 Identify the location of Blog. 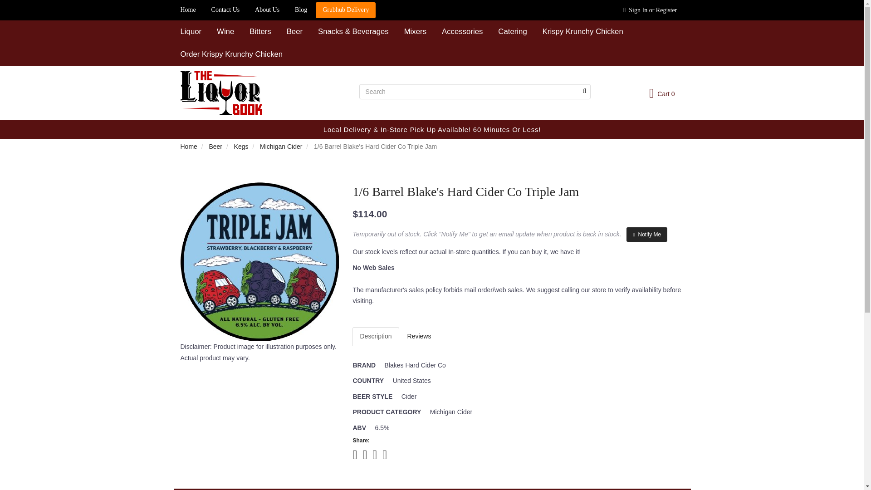
(301, 10).